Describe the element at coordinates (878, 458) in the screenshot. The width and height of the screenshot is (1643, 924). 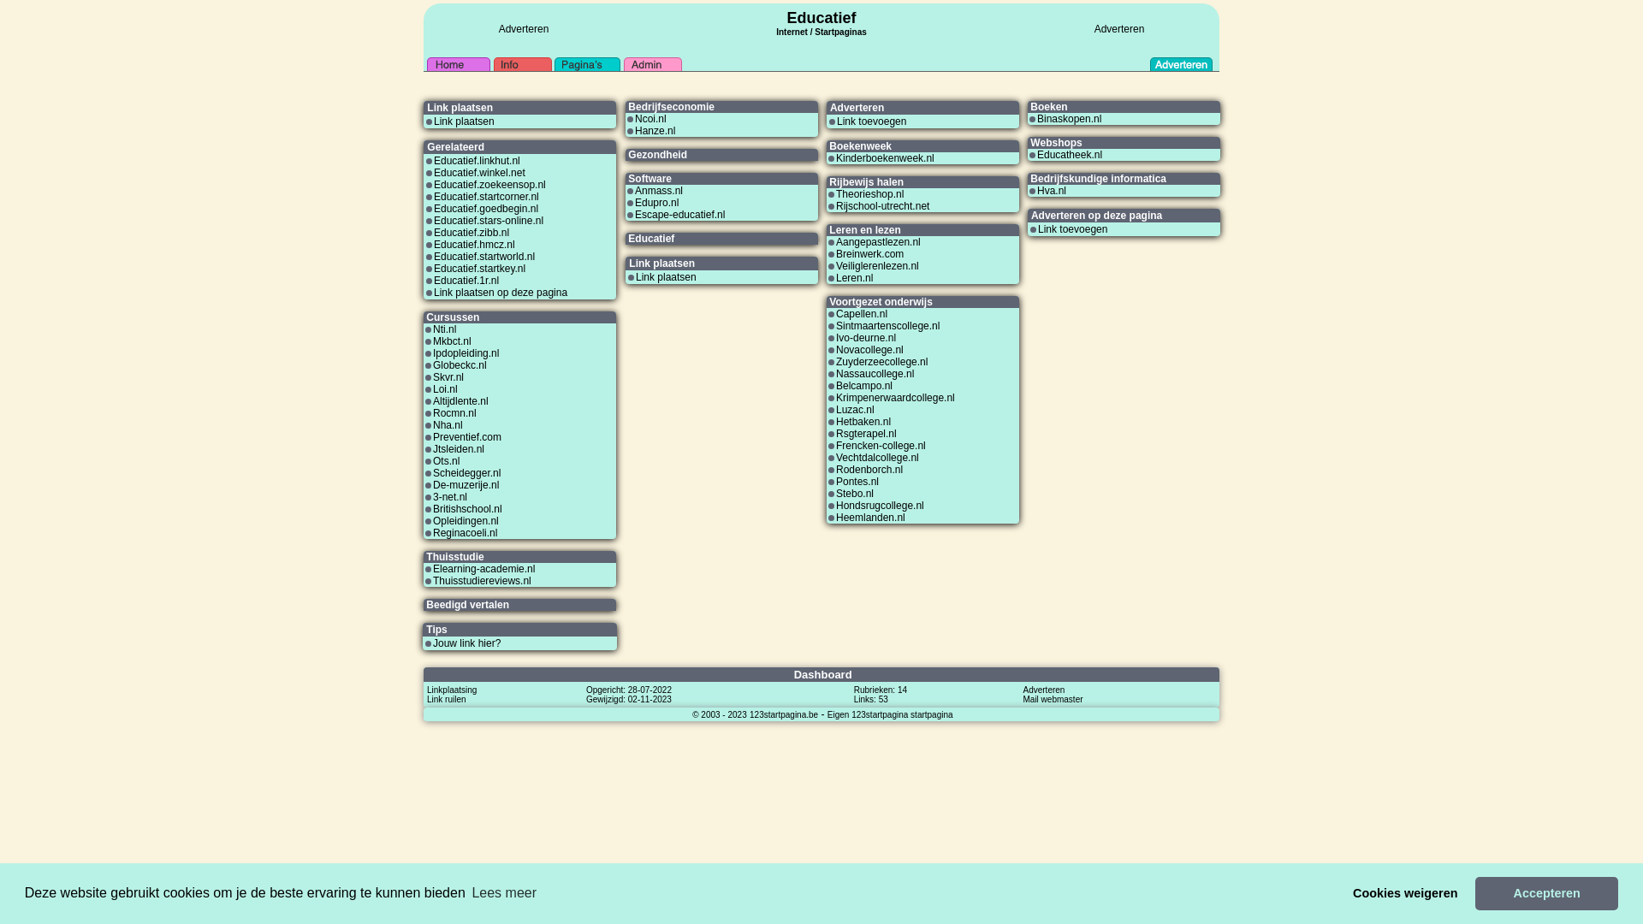
I see `Vechtdalcollege.nl` at that location.